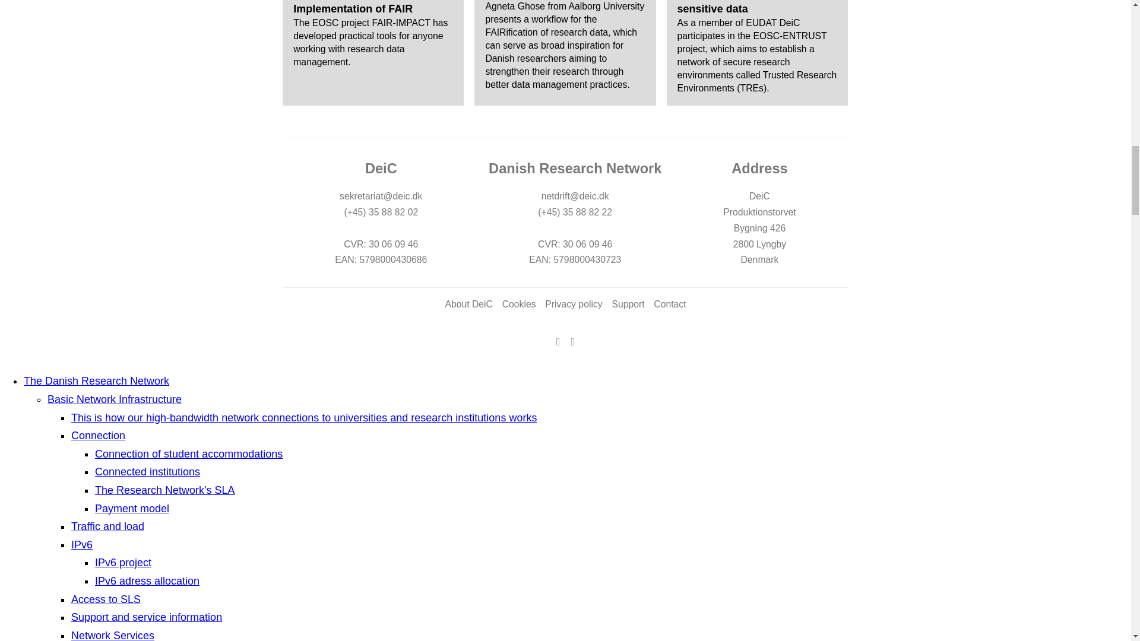 The width and height of the screenshot is (1140, 641). Describe the element at coordinates (519, 304) in the screenshot. I see `Cookies` at that location.